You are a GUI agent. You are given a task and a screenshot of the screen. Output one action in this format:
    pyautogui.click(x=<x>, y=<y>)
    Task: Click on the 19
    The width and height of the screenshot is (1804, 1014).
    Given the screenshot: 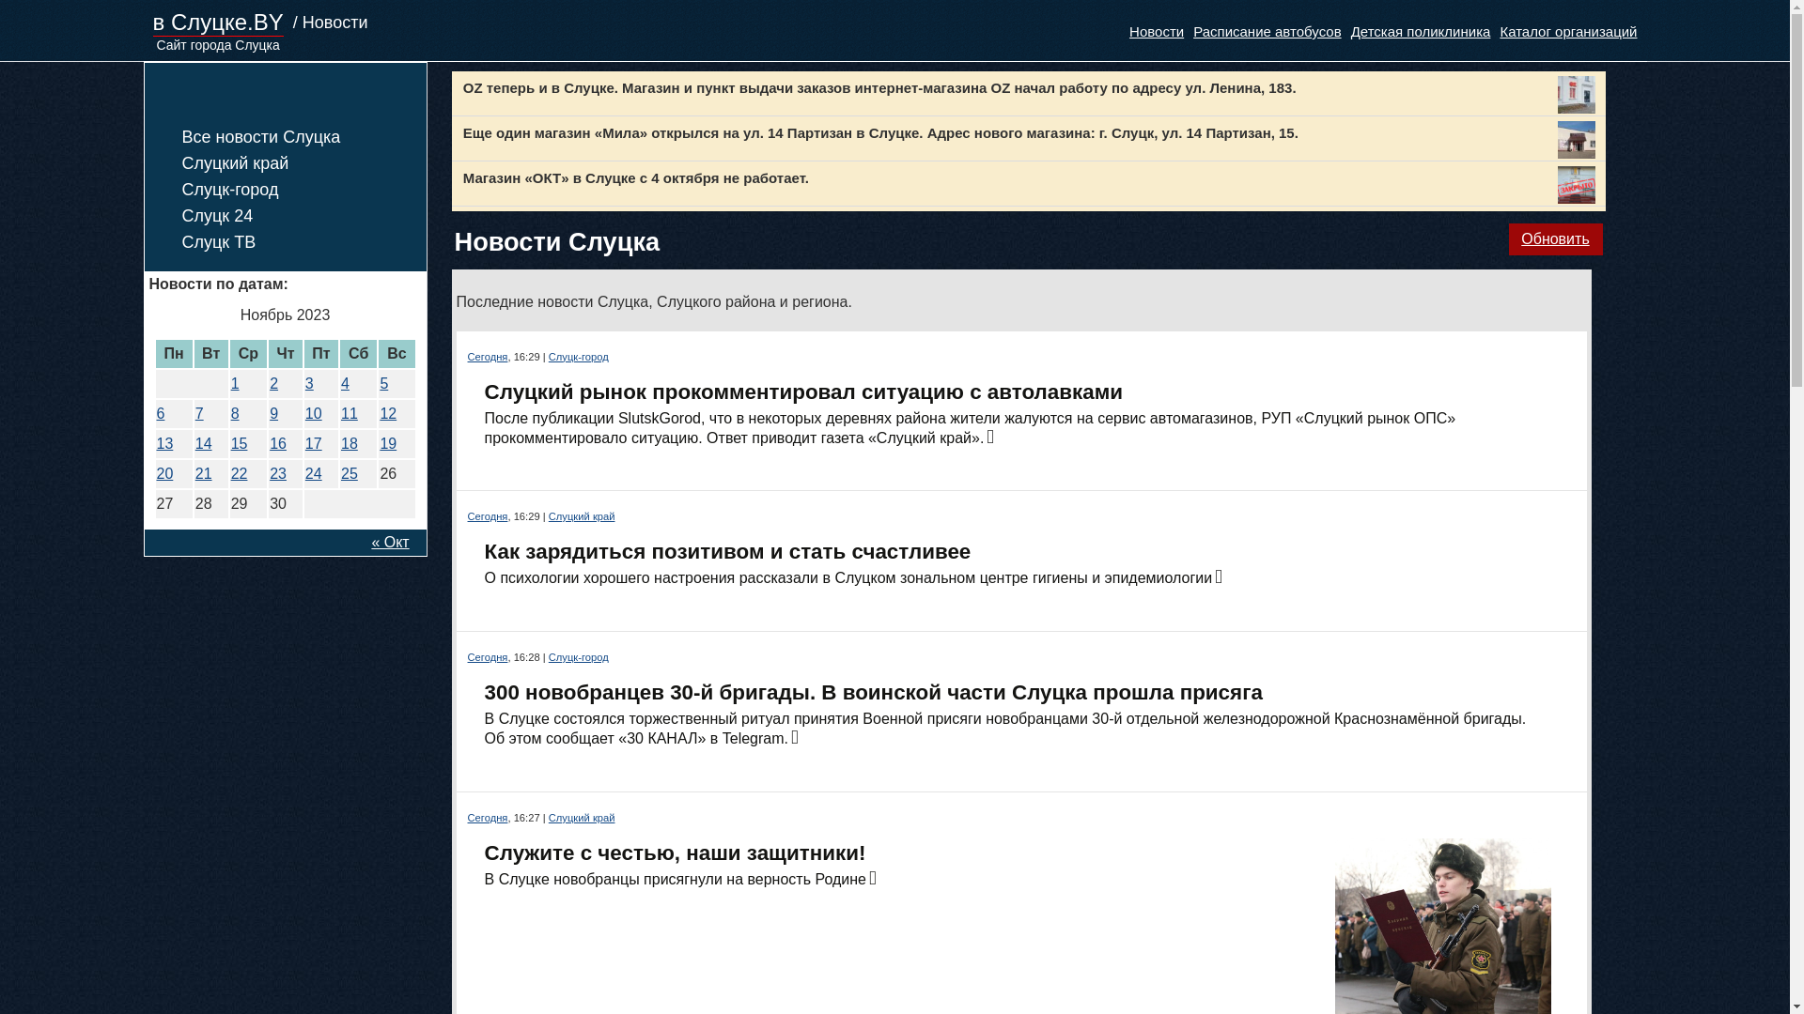 What is the action you would take?
    pyautogui.click(x=388, y=443)
    